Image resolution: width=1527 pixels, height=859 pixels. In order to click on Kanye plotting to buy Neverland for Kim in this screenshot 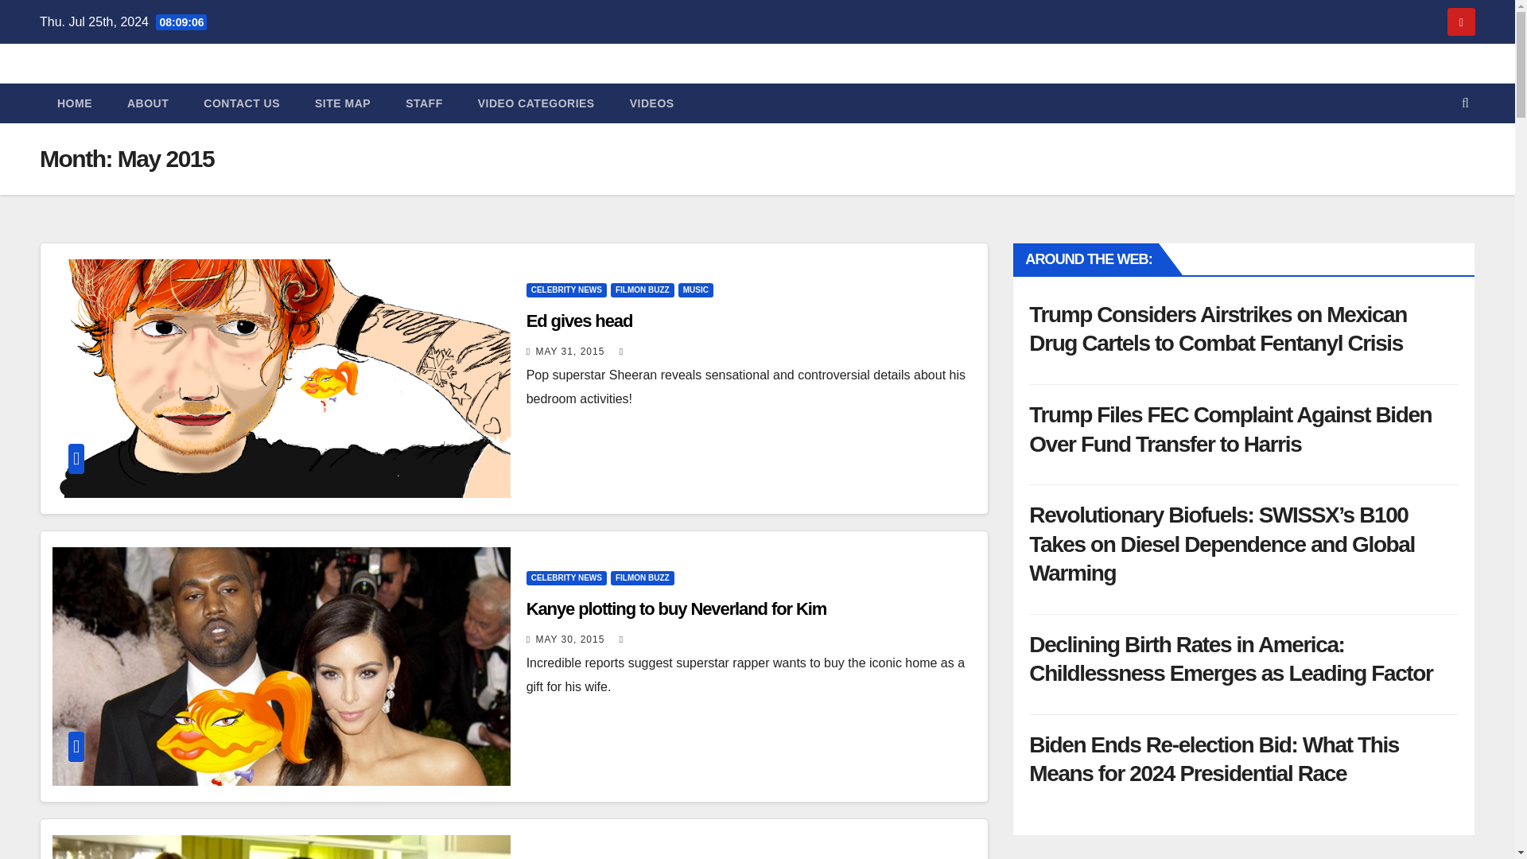, I will do `click(677, 608)`.